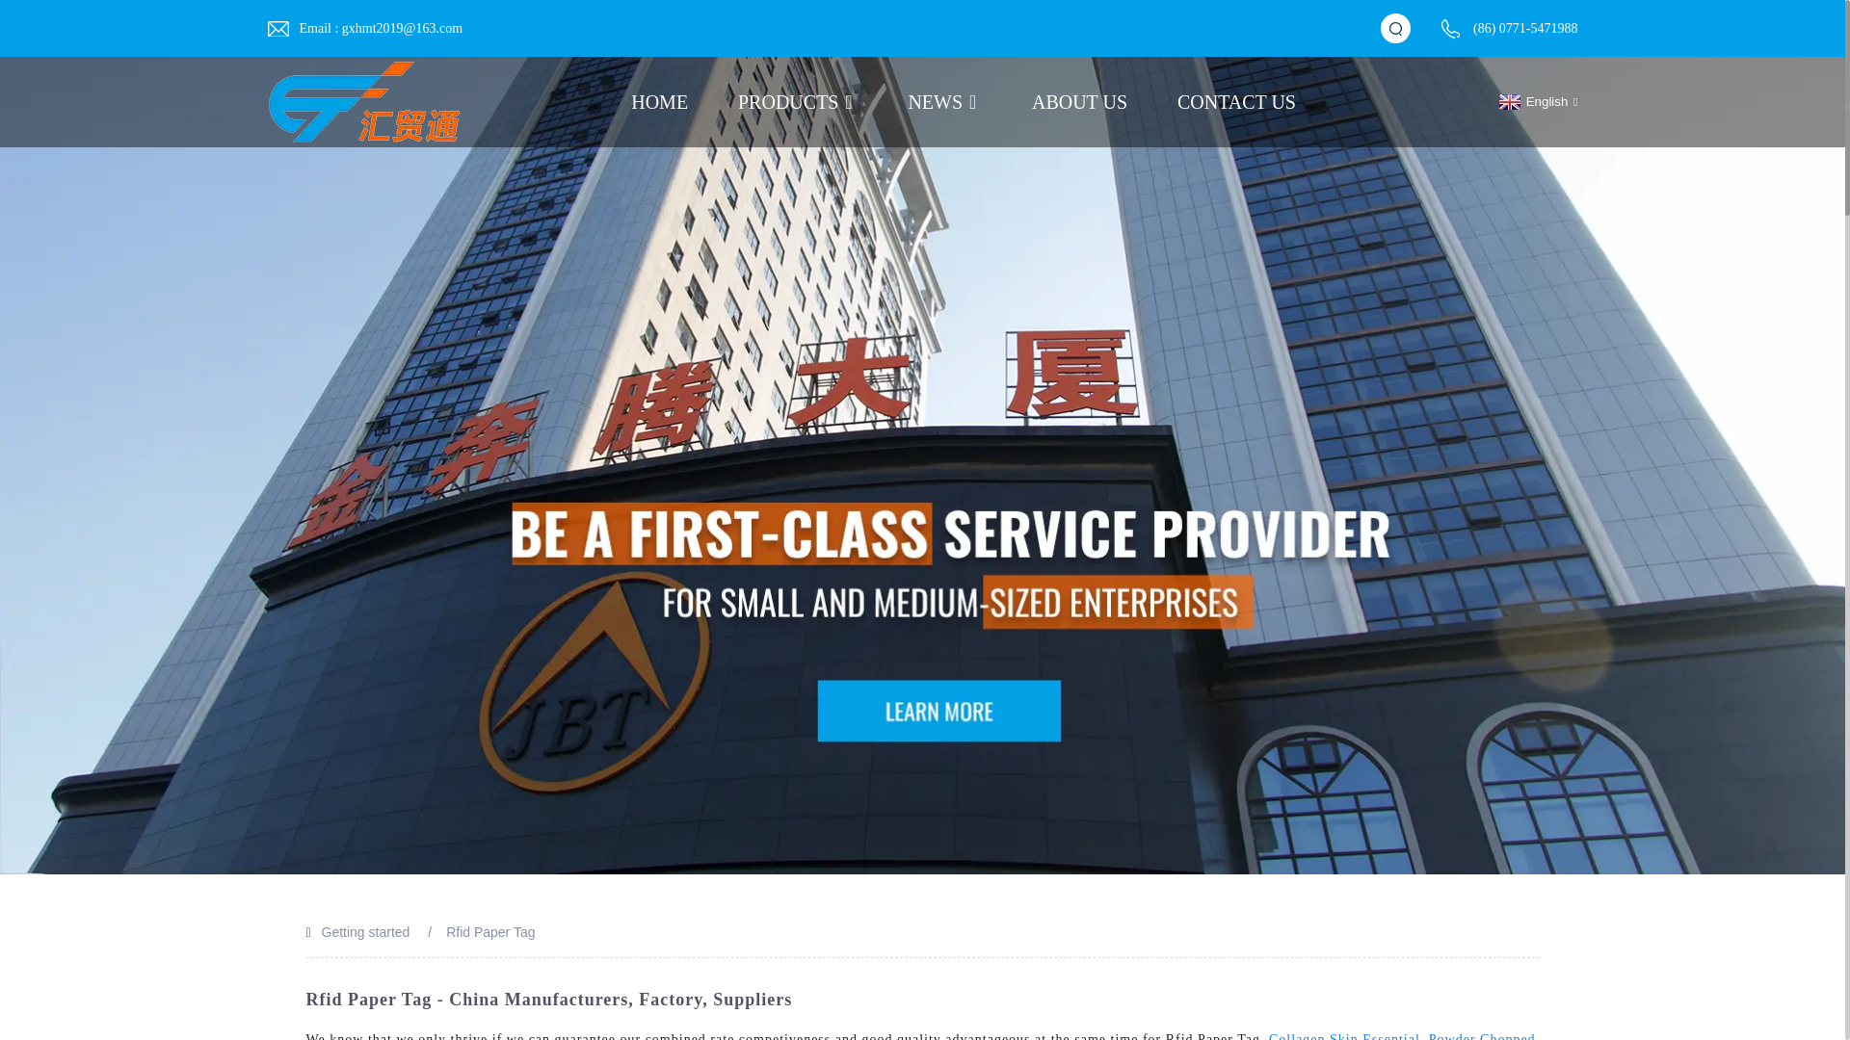 Image resolution: width=1850 pixels, height=1040 pixels. I want to click on Getting started, so click(366, 932).